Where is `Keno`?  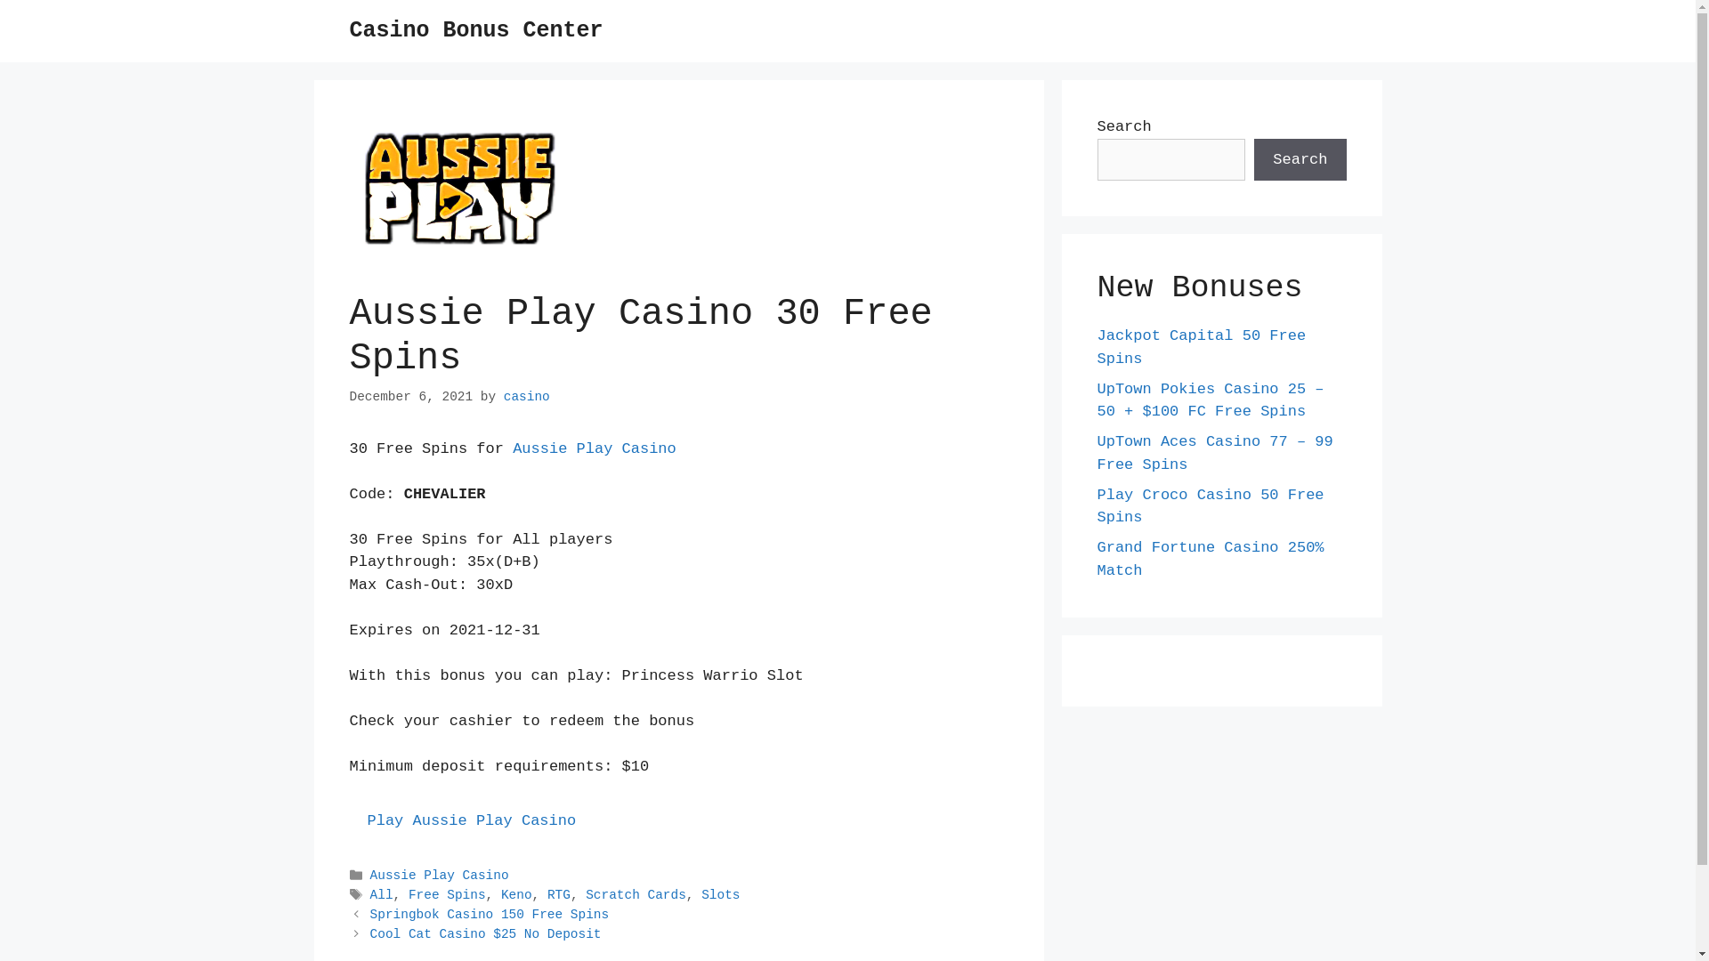
Keno is located at coordinates (516, 896).